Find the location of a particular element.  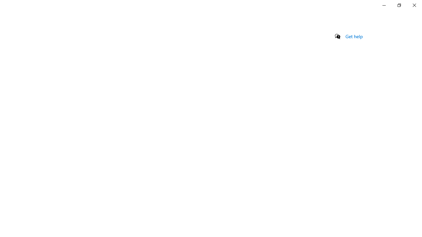

Close Settings is located at coordinates (414, 5).